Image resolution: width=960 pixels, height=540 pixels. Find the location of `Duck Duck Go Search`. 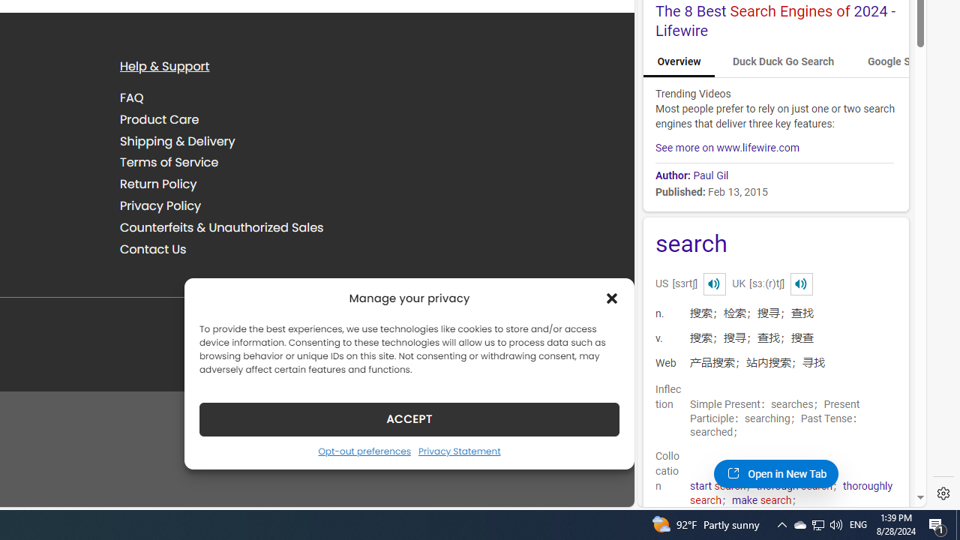

Duck Duck Go Search is located at coordinates (783, 61).